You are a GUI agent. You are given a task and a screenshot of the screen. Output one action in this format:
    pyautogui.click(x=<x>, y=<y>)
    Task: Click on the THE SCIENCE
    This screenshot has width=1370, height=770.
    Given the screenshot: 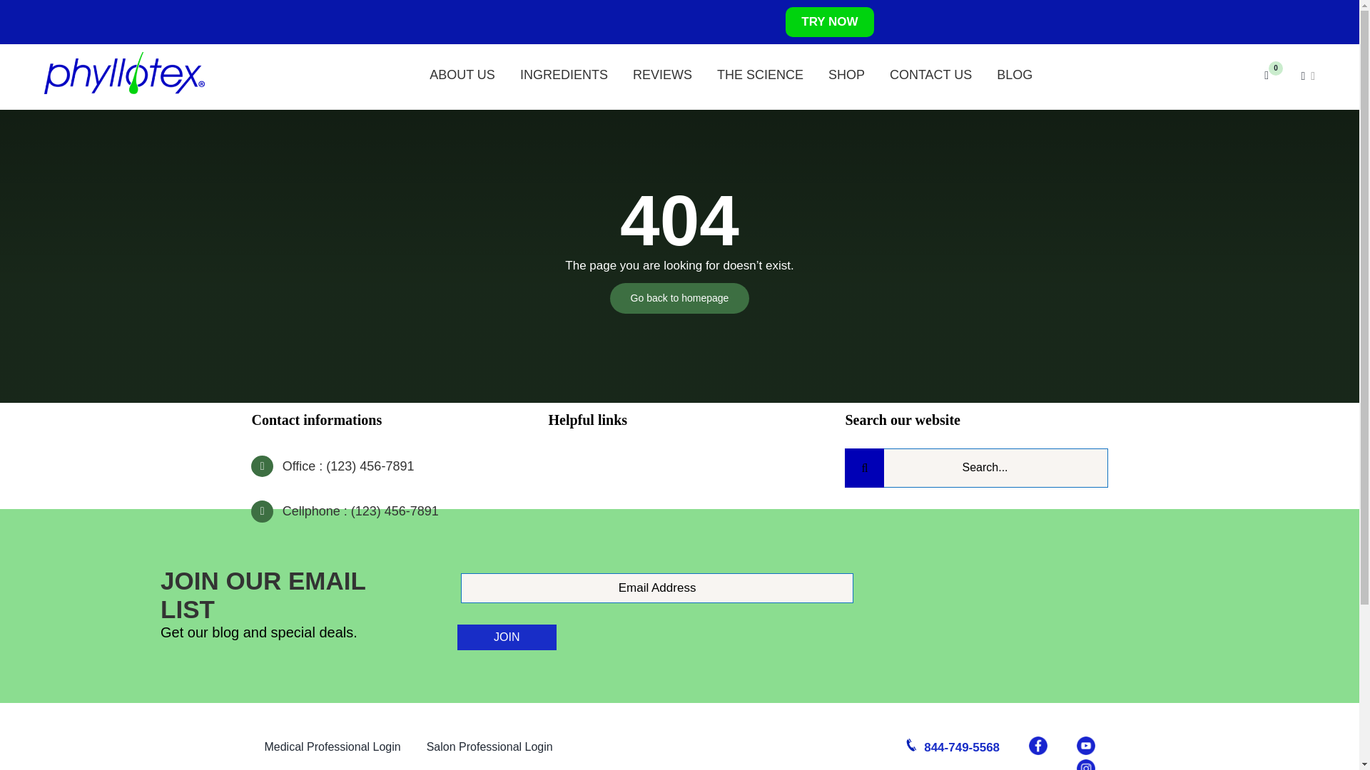 What is the action you would take?
    pyautogui.click(x=759, y=71)
    